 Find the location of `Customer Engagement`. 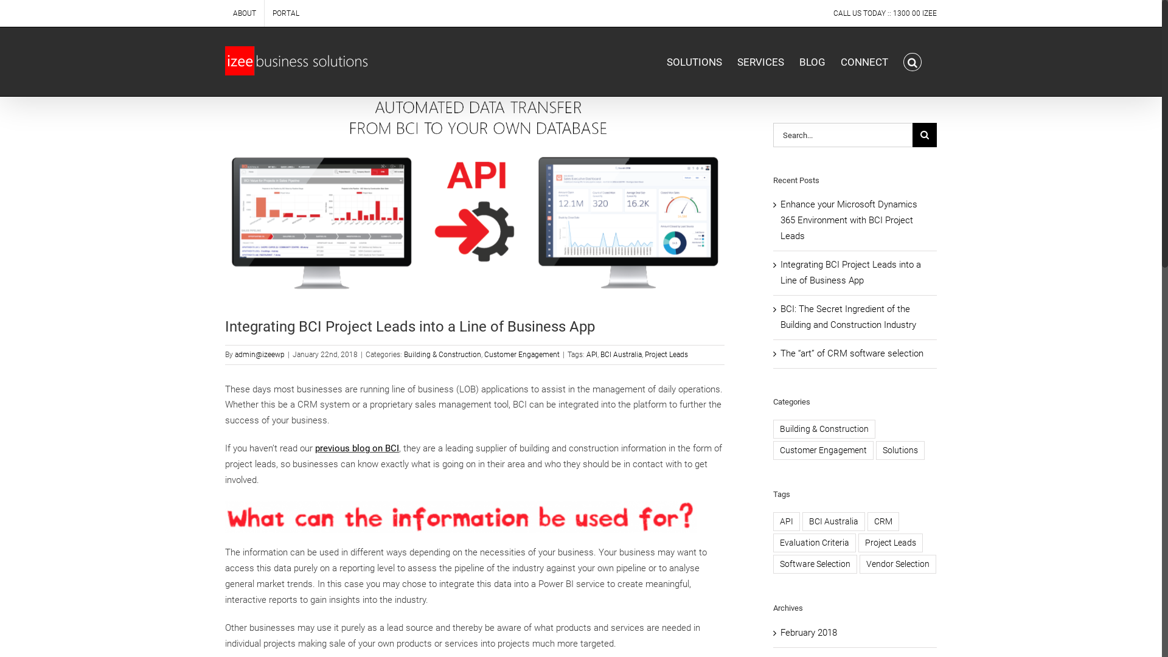

Customer Engagement is located at coordinates (522, 355).